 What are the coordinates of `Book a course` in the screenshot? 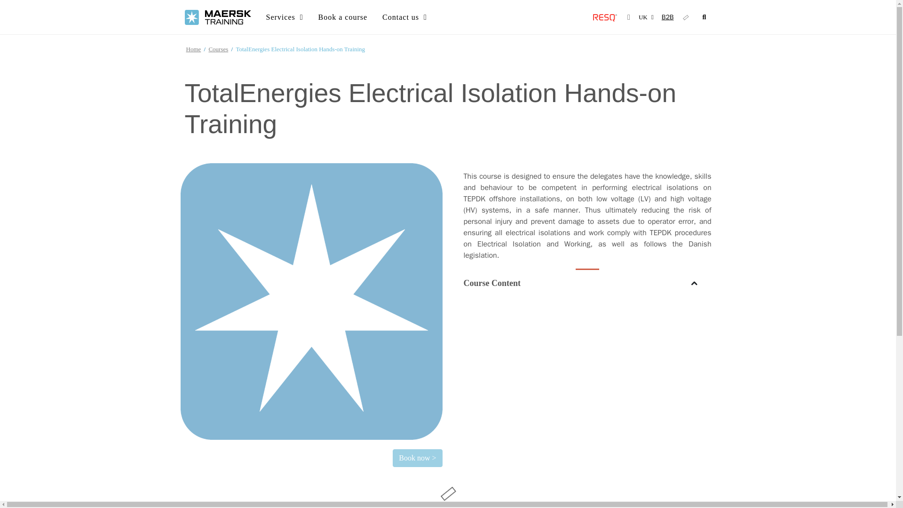 It's located at (343, 17).